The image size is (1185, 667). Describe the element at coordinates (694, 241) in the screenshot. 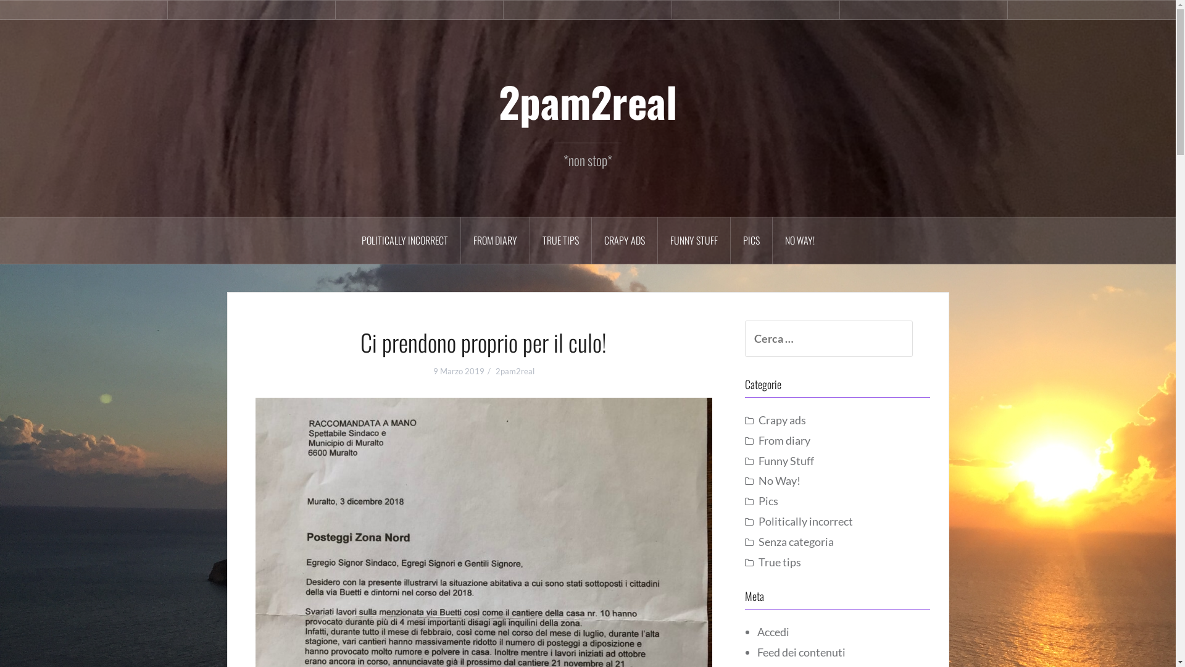

I see `FUNNY STUFF` at that location.